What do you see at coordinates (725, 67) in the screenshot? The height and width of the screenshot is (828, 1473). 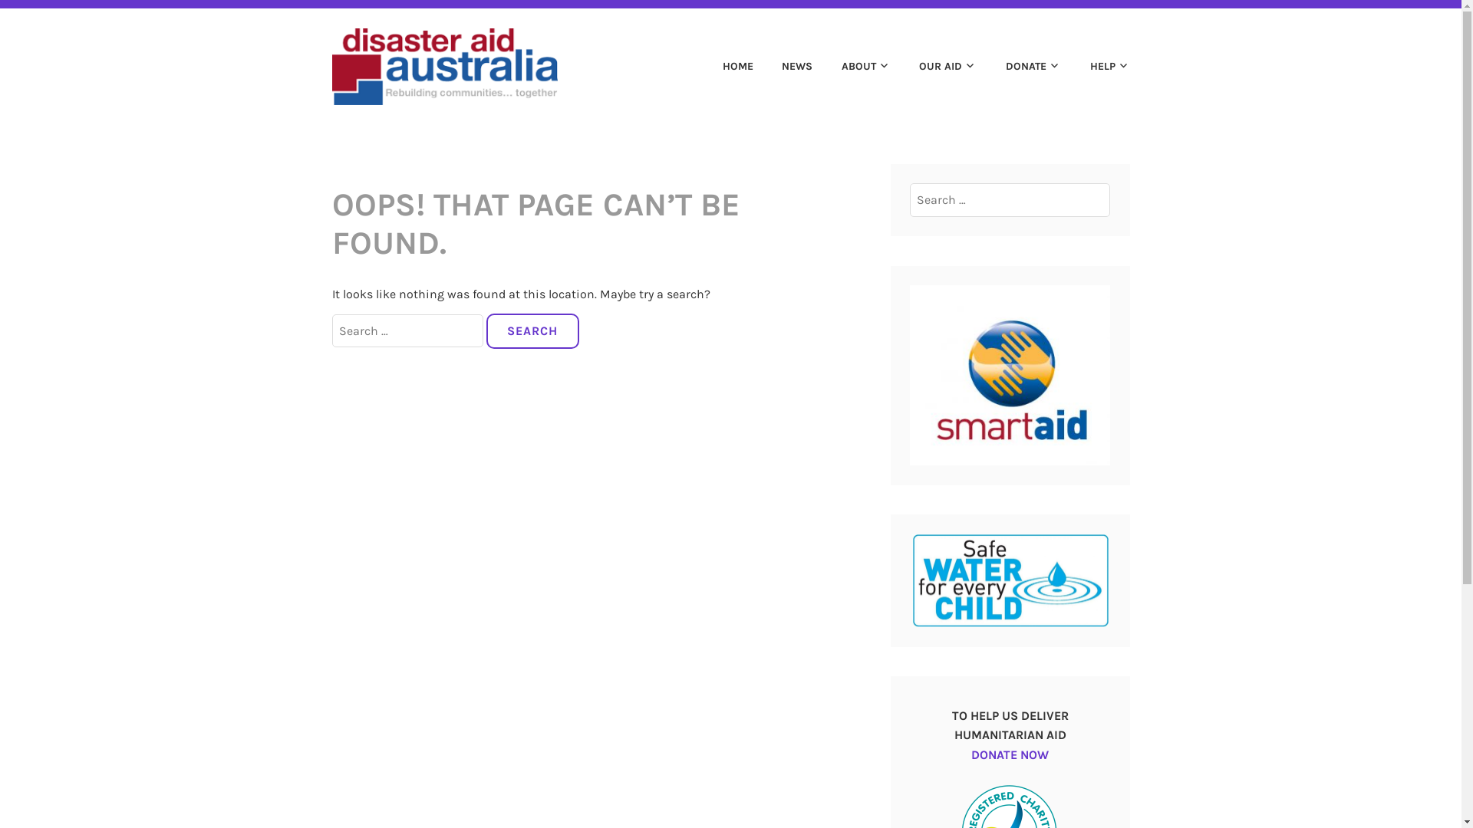 I see `HOME` at bounding box center [725, 67].